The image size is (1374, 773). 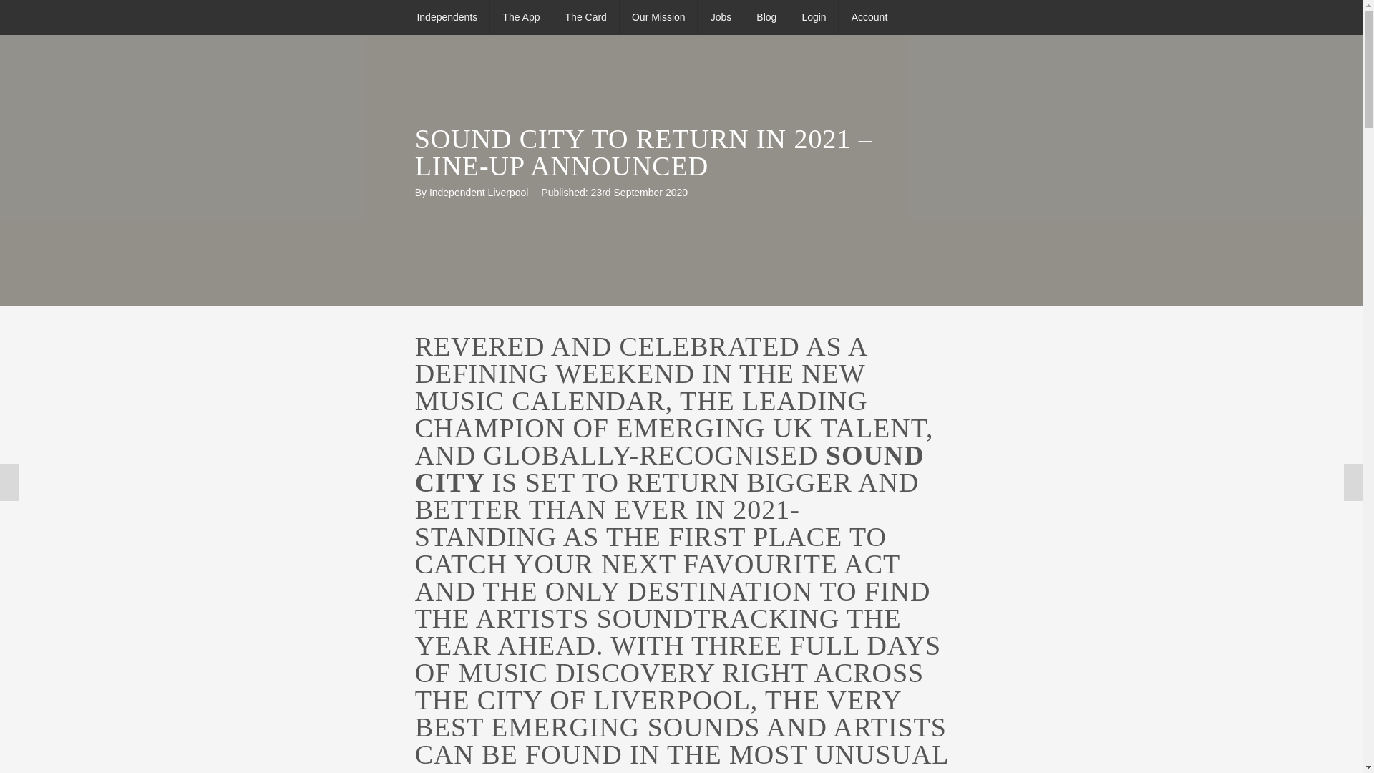 What do you see at coordinates (814, 17) in the screenshot?
I see `Login` at bounding box center [814, 17].